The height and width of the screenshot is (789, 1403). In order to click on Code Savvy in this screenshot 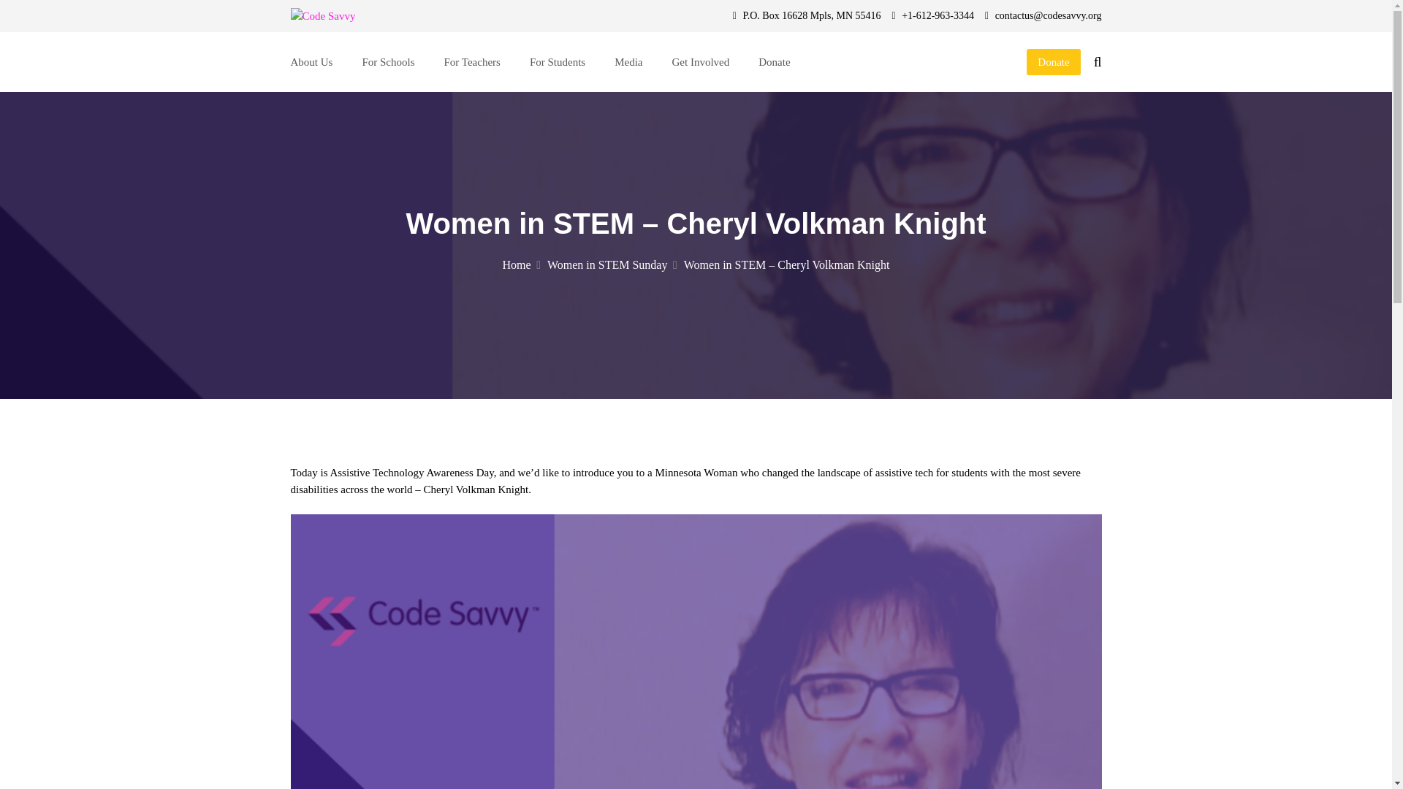, I will do `click(352, 41)`.